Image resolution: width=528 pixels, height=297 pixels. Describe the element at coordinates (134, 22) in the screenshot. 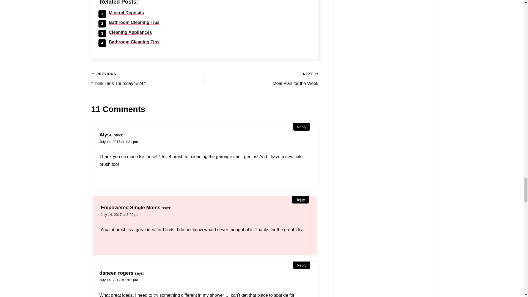

I see `Bathroom Cleaning Tips` at that location.